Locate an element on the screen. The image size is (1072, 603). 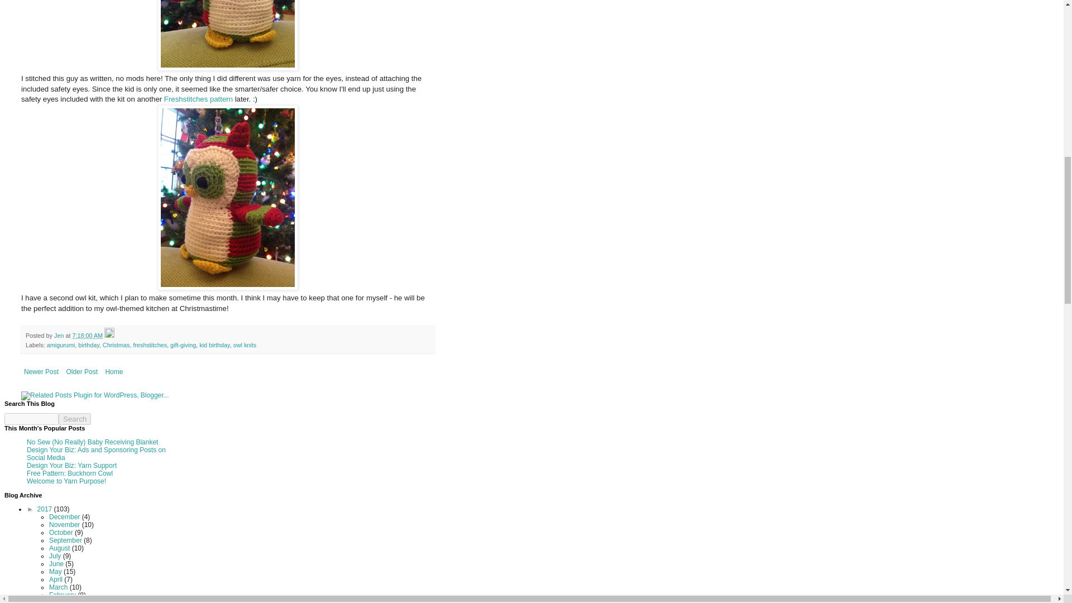
October is located at coordinates (62, 533).